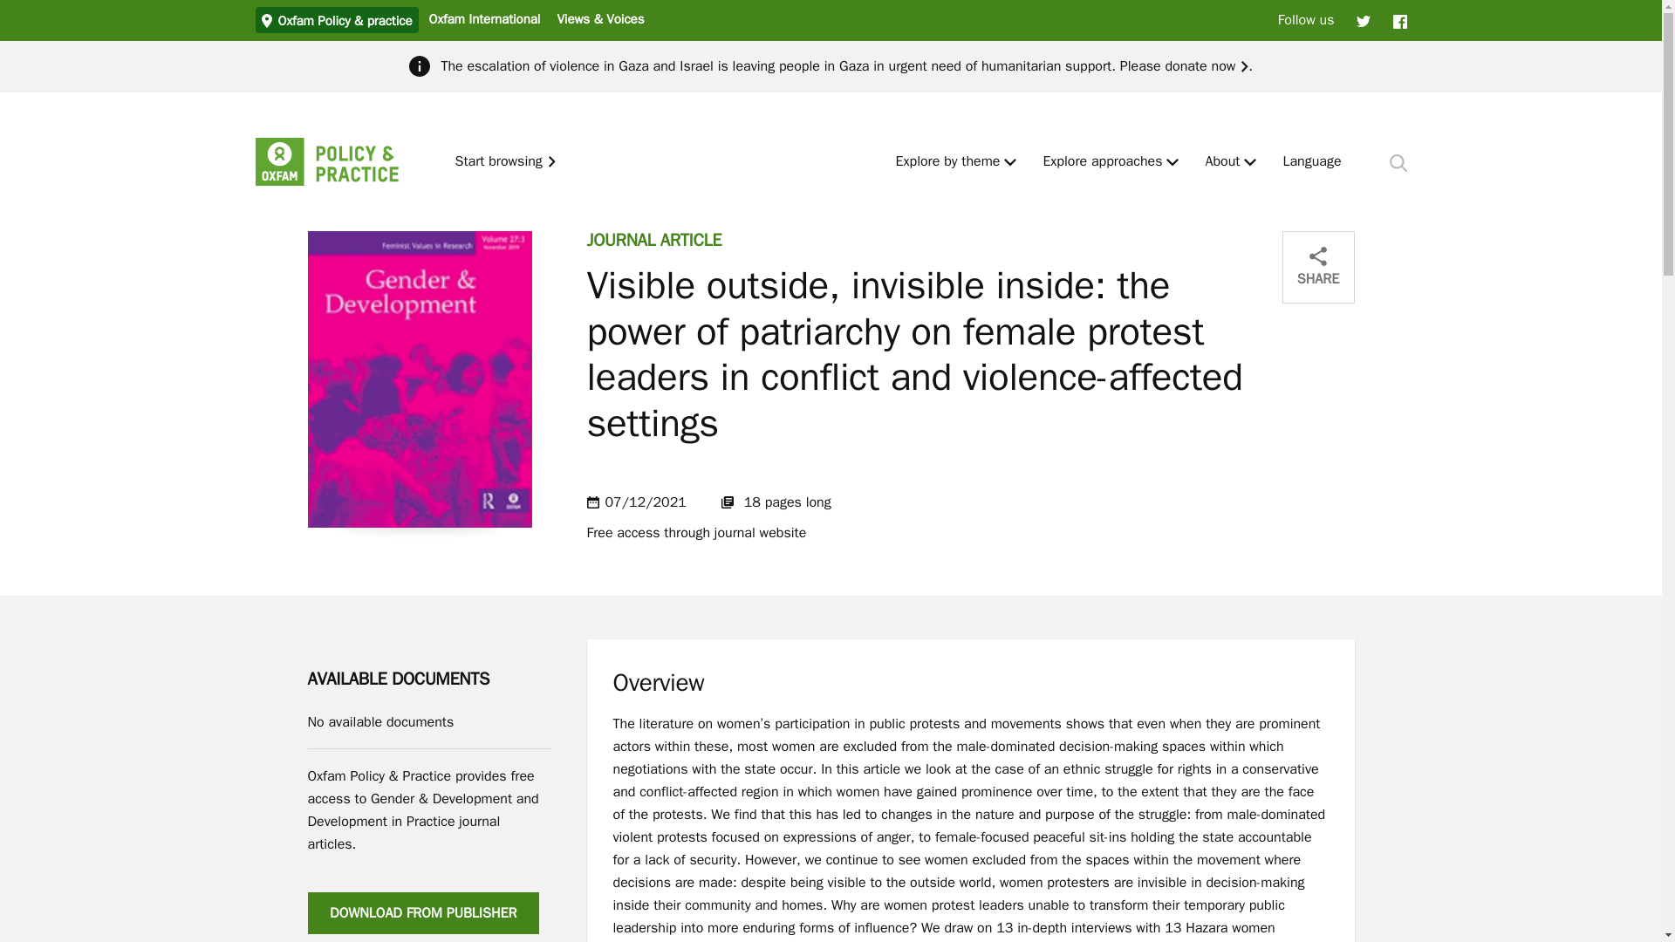 This screenshot has width=1675, height=942. I want to click on Search, so click(1398, 162).